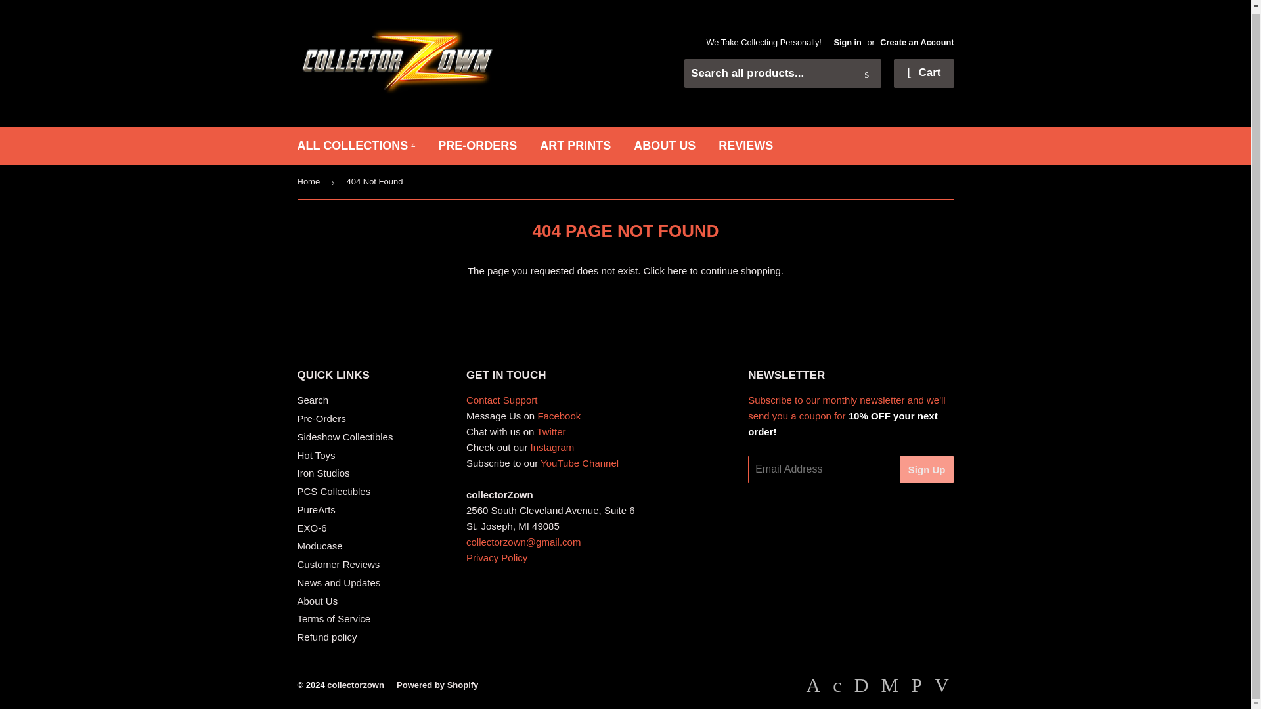 This screenshot has width=1261, height=709. I want to click on Iron Studios, so click(322, 473).